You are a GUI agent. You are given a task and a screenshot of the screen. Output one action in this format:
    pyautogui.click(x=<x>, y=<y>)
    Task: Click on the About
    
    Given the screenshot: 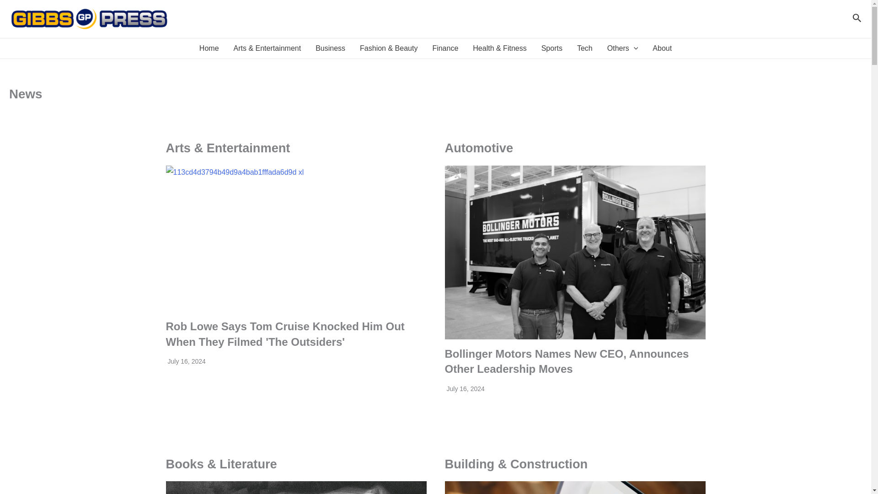 What is the action you would take?
    pyautogui.click(x=662, y=48)
    